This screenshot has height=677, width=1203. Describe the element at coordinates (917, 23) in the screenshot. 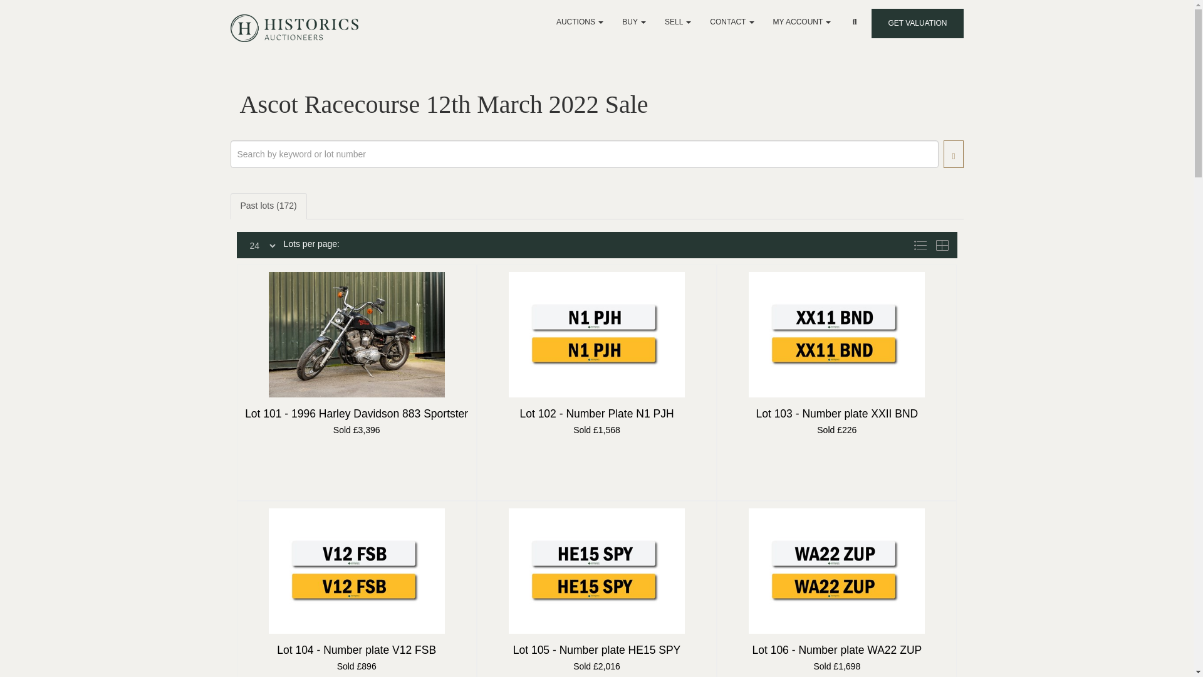

I see `GET VALUATION` at that location.